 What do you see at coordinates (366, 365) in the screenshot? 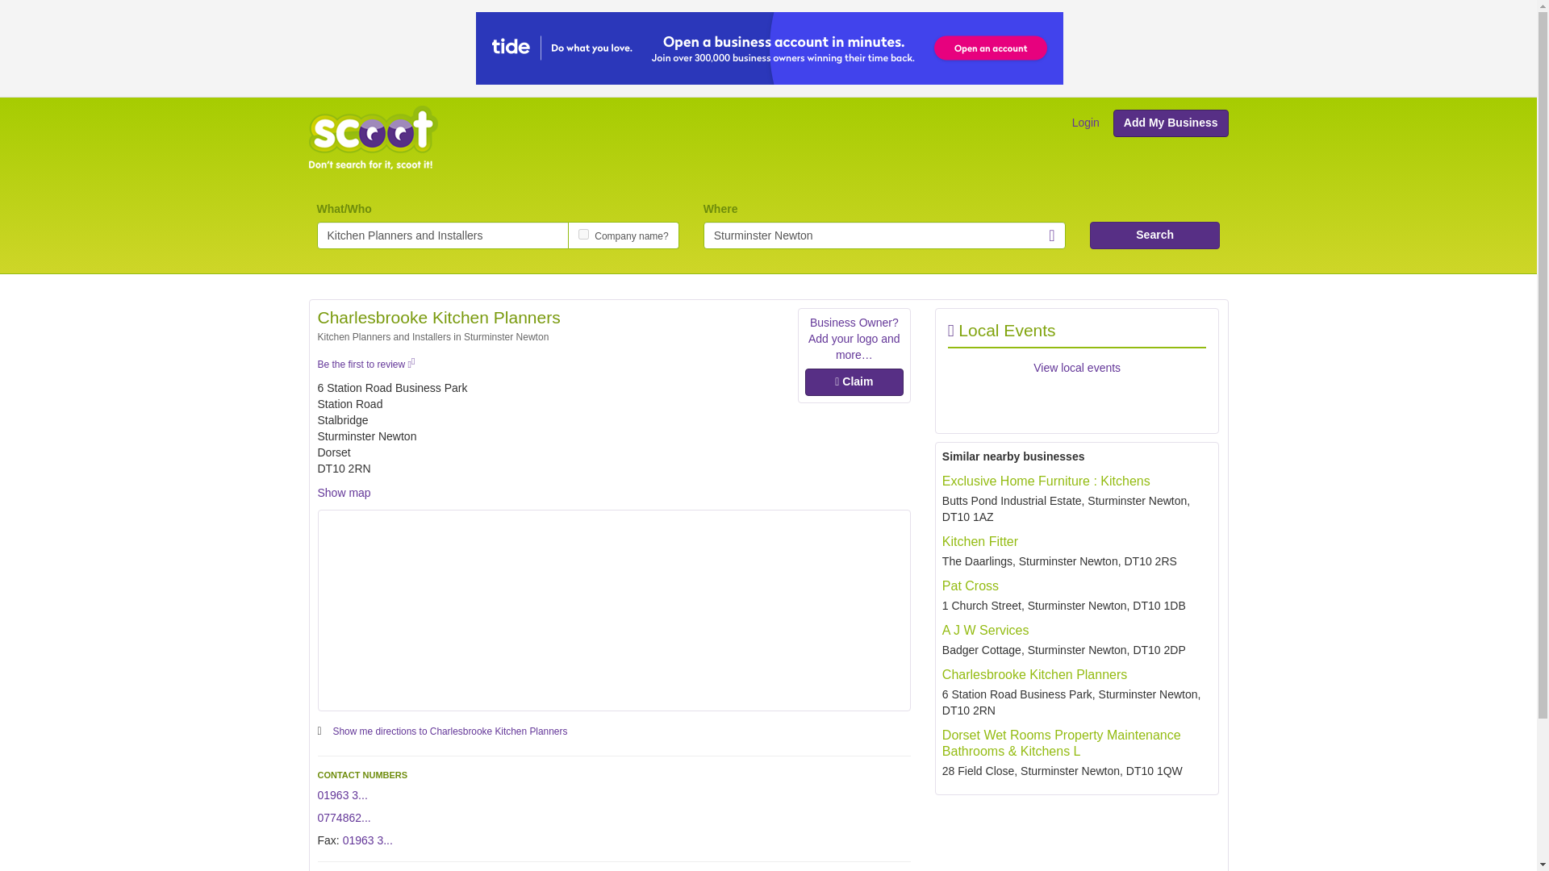
I see `Review Charlesbrooke Kitchen Planners` at bounding box center [366, 365].